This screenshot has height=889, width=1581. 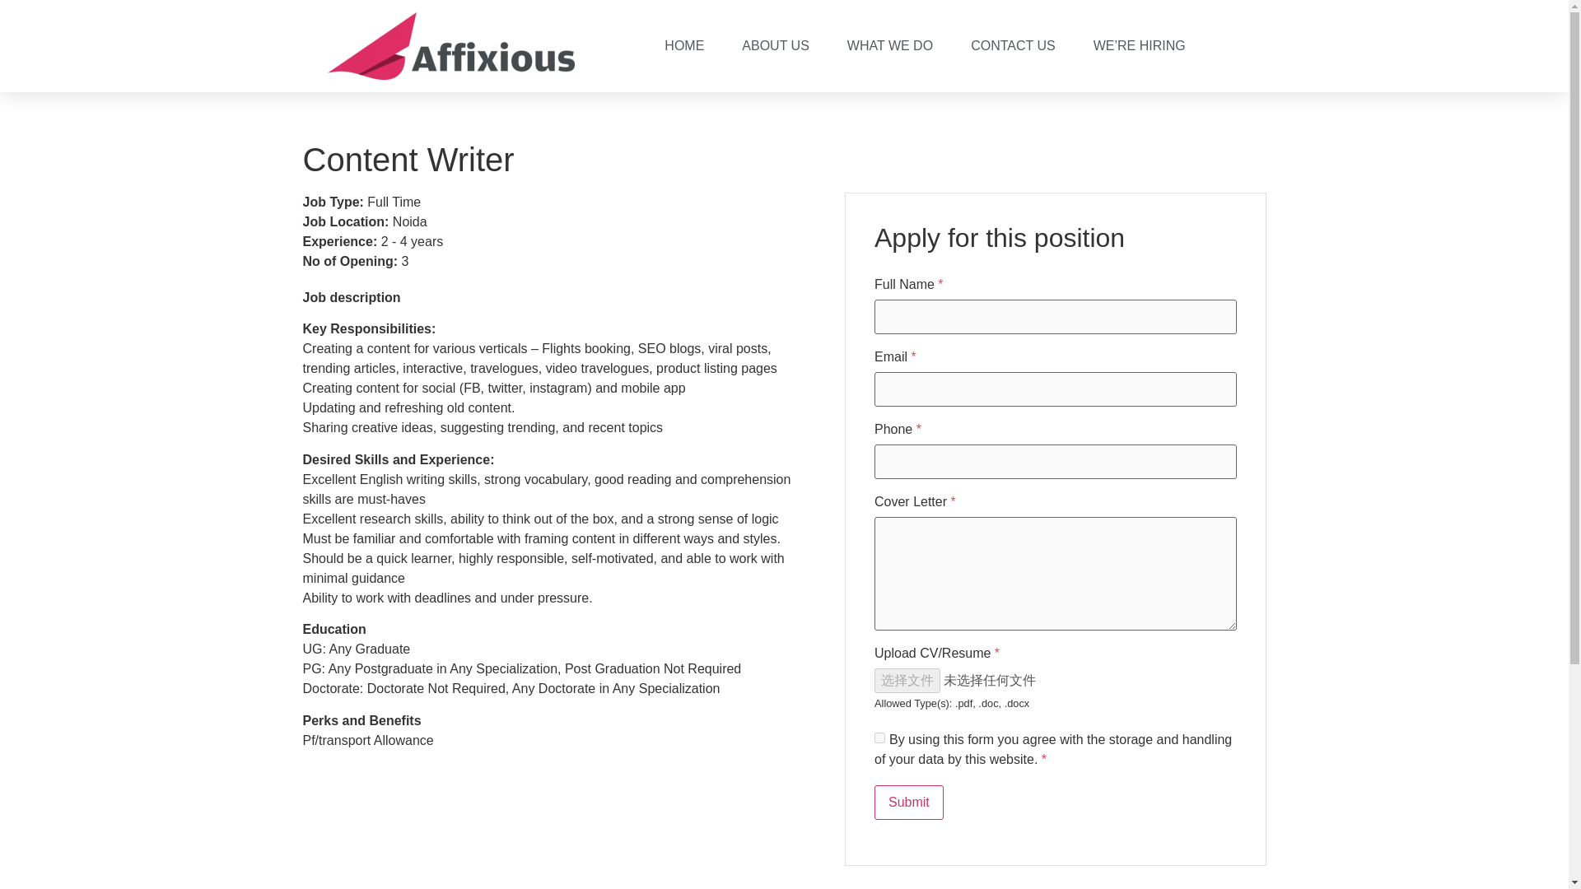 I want to click on CONTACT US, so click(x=1013, y=45).